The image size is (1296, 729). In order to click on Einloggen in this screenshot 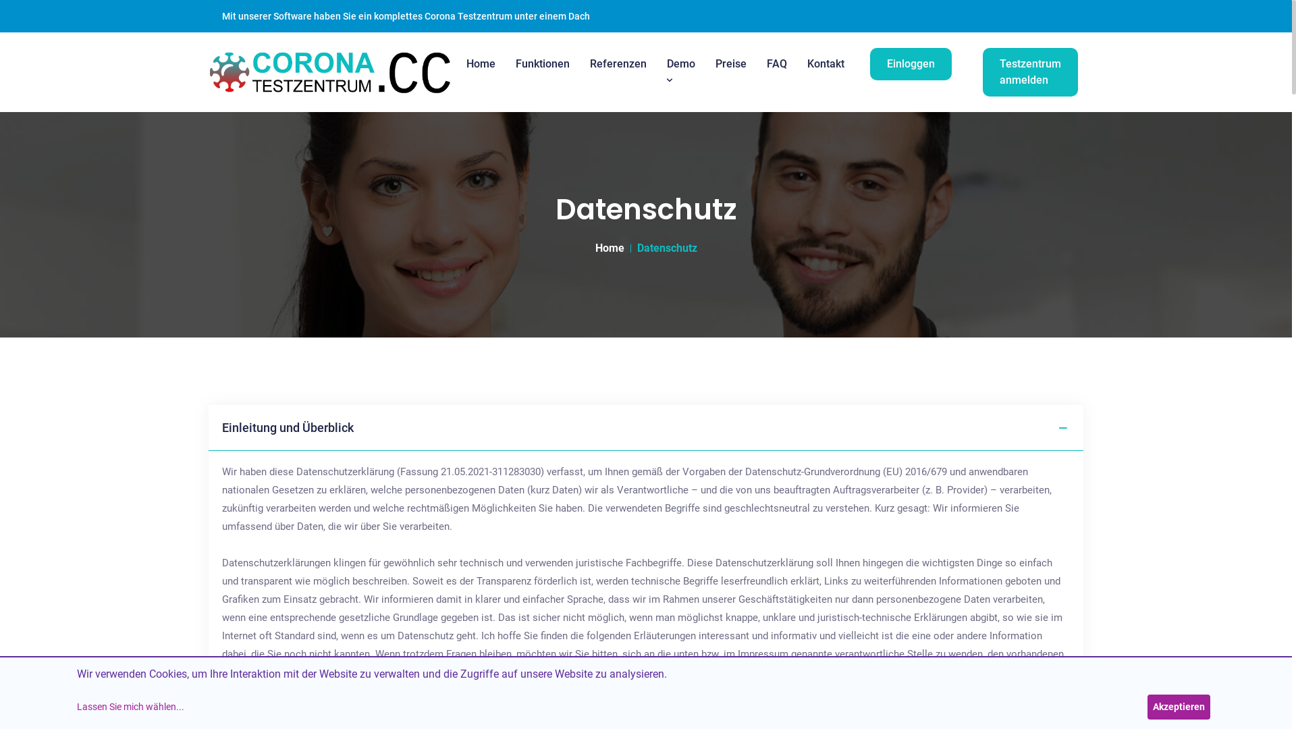, I will do `click(911, 64)`.